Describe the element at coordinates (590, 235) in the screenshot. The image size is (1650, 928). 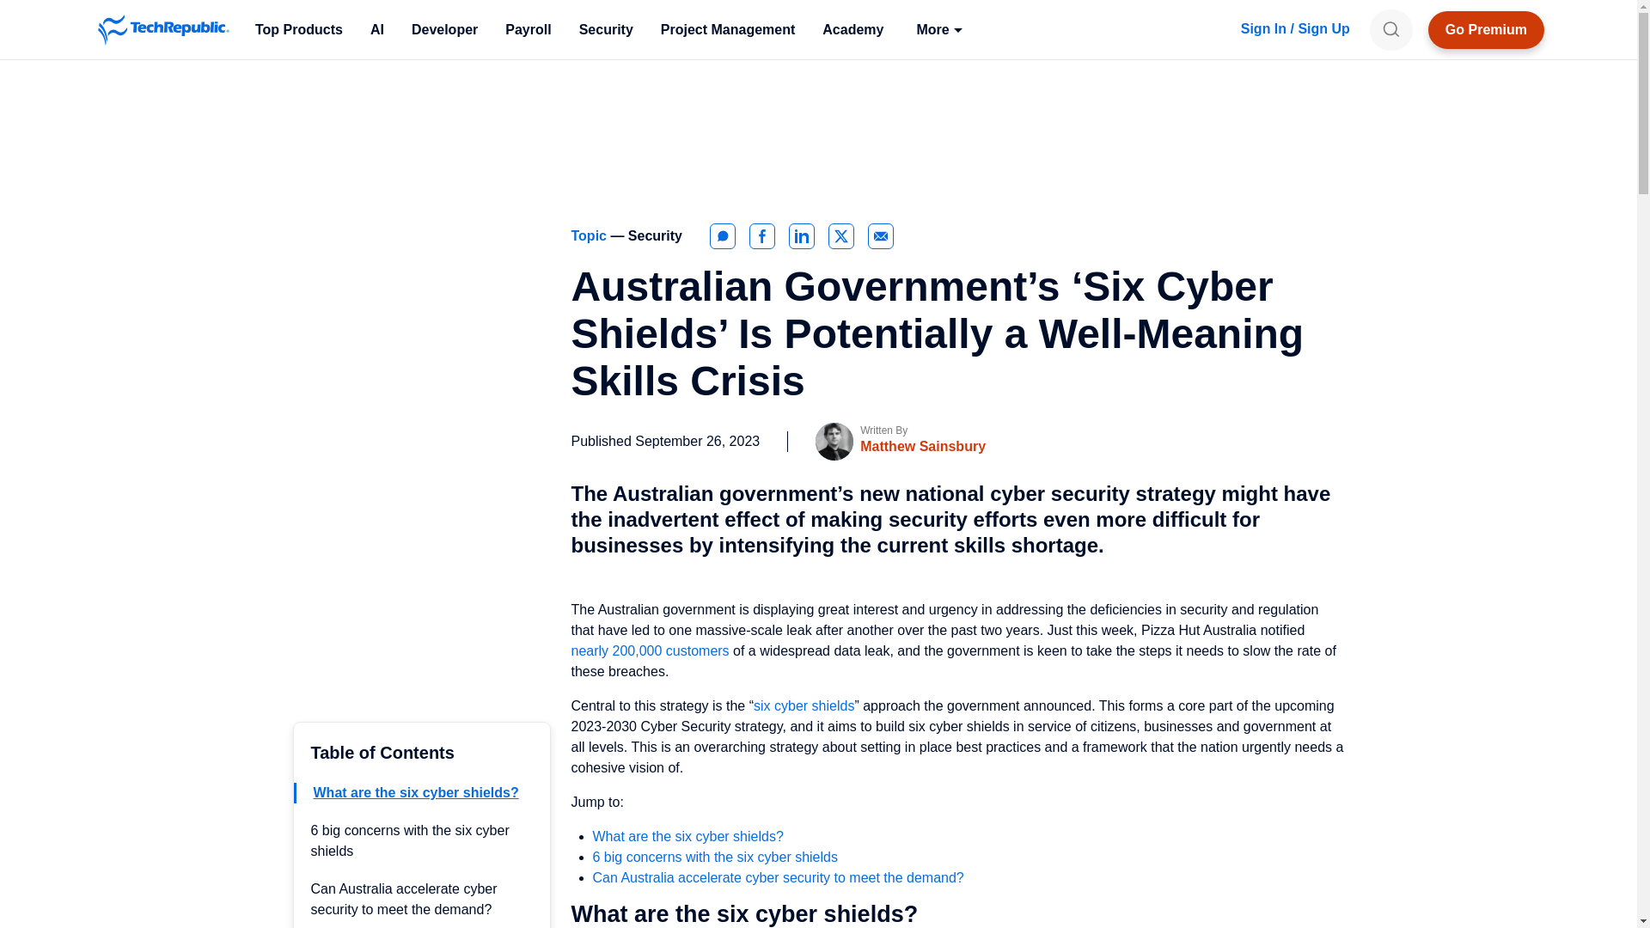
I see `Topic` at that location.